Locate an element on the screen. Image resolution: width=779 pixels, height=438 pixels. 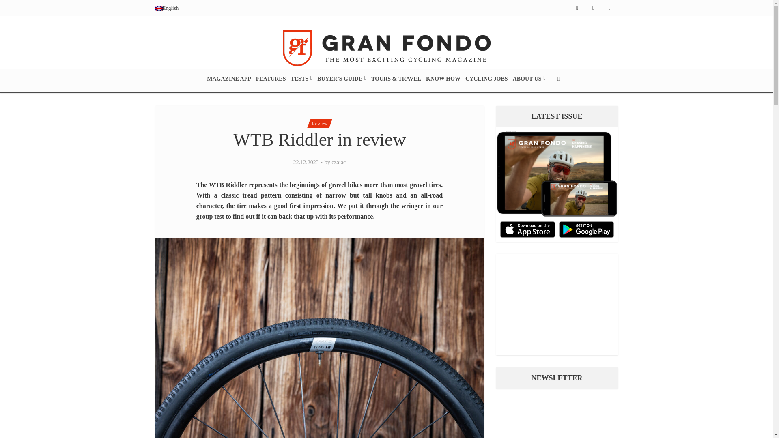
ABOUT US is located at coordinates (529, 79).